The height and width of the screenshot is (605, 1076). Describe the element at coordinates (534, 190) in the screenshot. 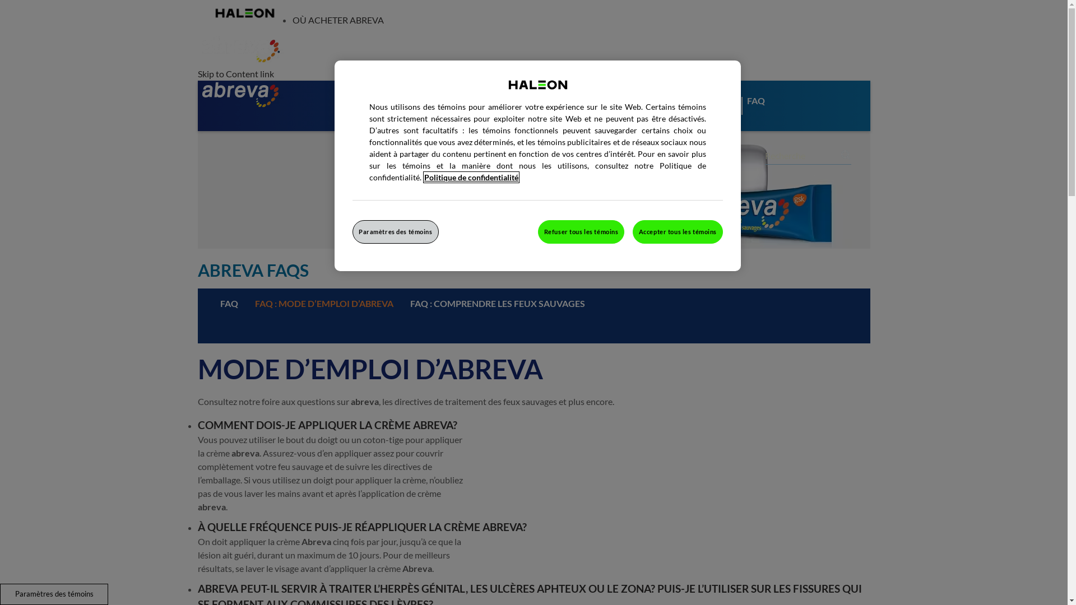

I see `Deux tubes bleus de produits Abreva` at that location.